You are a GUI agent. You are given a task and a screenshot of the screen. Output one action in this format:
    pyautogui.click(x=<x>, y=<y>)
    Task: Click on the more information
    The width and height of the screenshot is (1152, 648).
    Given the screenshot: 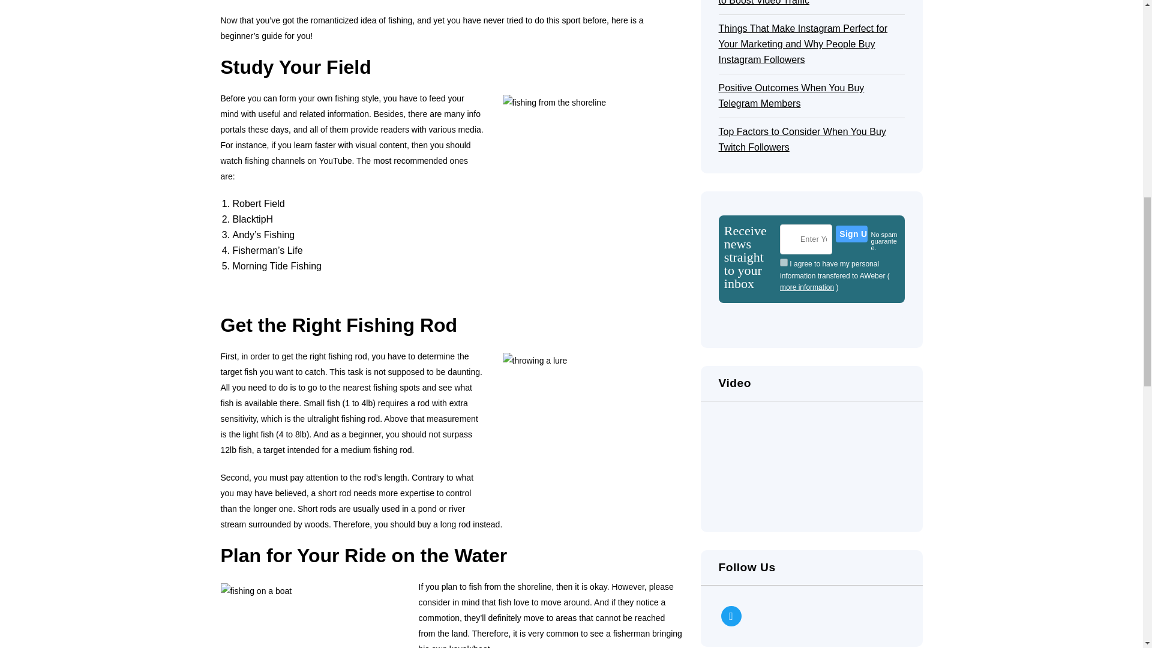 What is the action you would take?
    pyautogui.click(x=806, y=288)
    